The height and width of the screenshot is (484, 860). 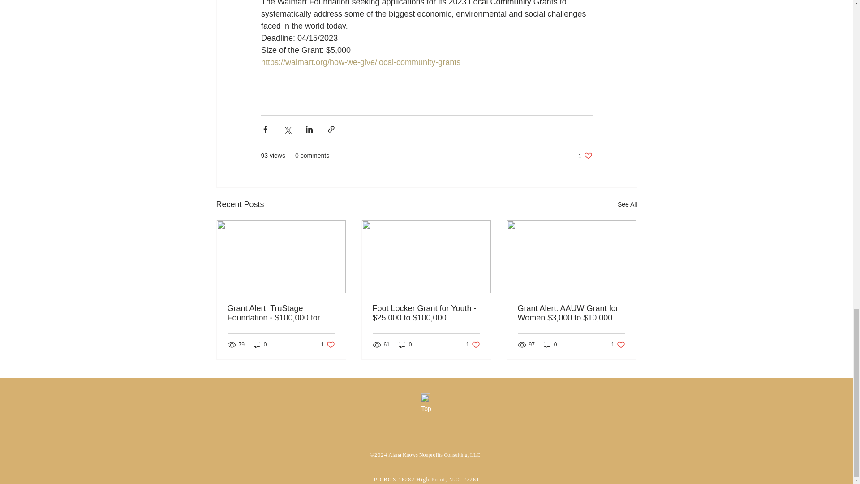 What do you see at coordinates (473, 345) in the screenshot?
I see `0` at bounding box center [473, 345].